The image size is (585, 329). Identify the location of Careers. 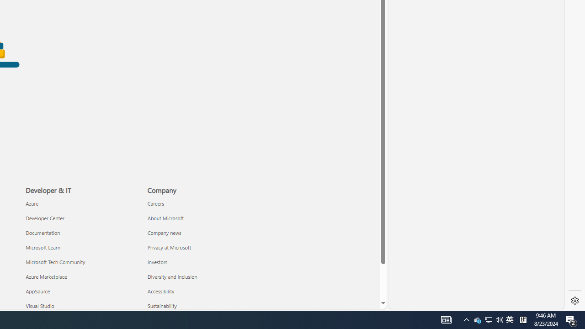
(203, 204).